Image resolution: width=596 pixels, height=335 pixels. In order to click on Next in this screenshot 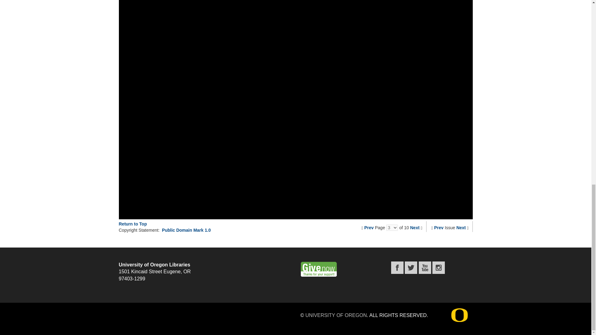, I will do `click(461, 227)`.